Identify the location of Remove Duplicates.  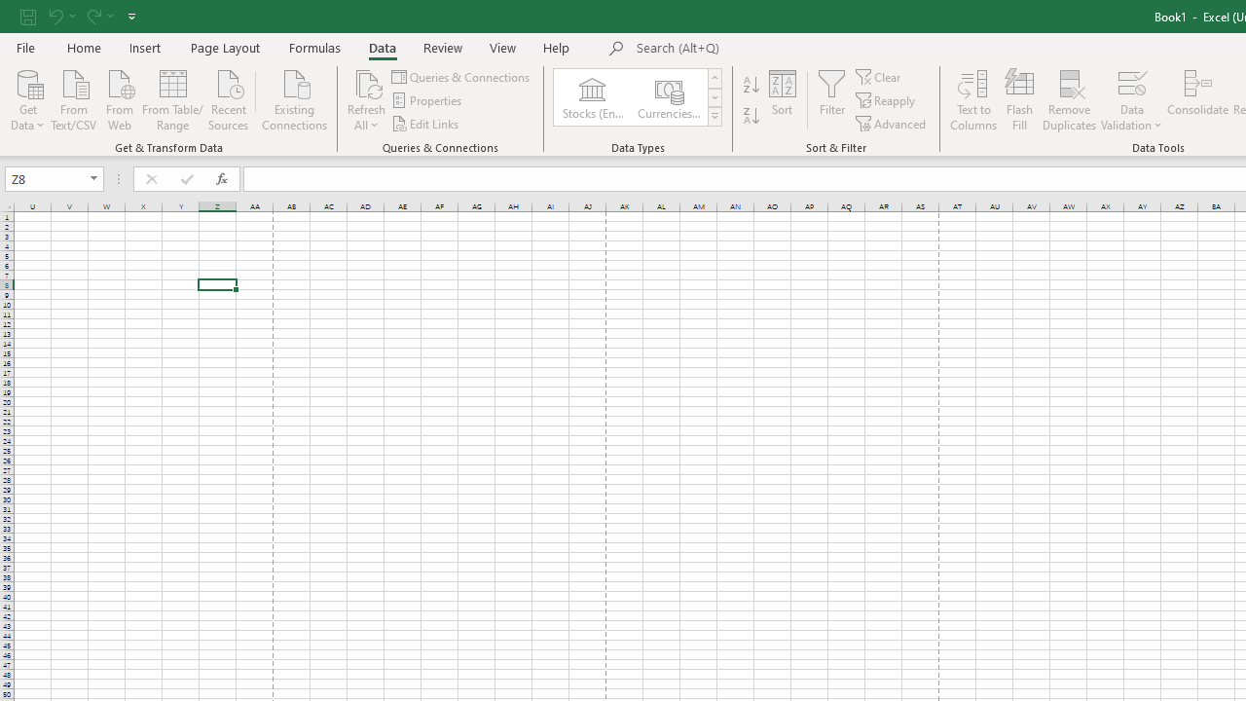
(1069, 99).